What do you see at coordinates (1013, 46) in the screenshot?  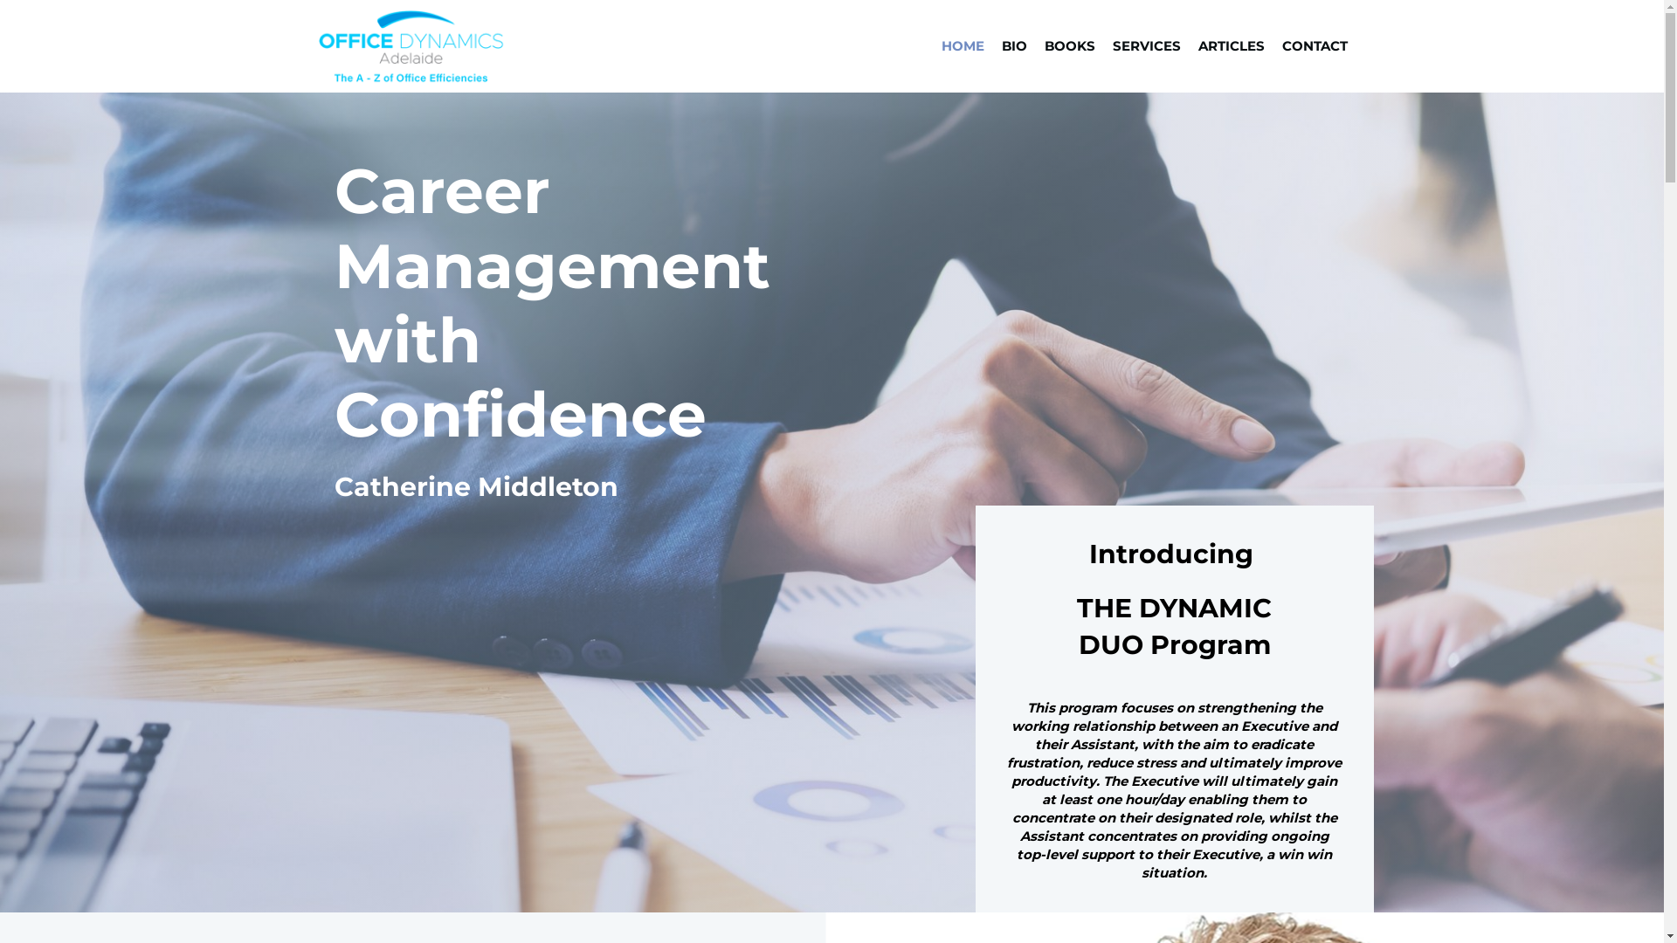 I see `BIO` at bounding box center [1013, 46].